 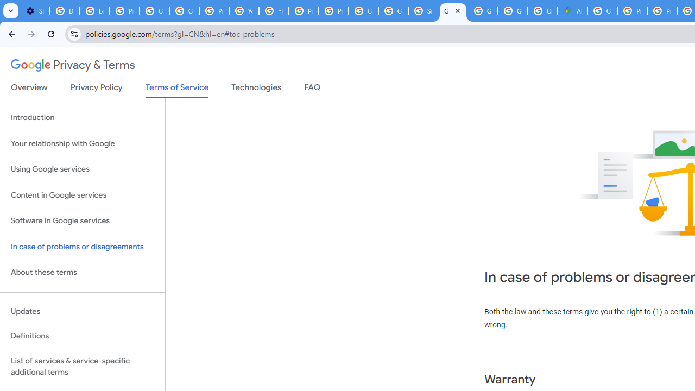 I want to click on Software in Google services, so click(x=83, y=221).